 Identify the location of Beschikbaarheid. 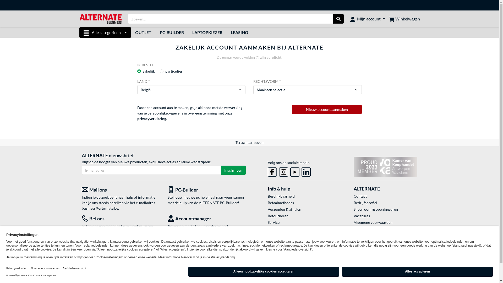
(300, 196).